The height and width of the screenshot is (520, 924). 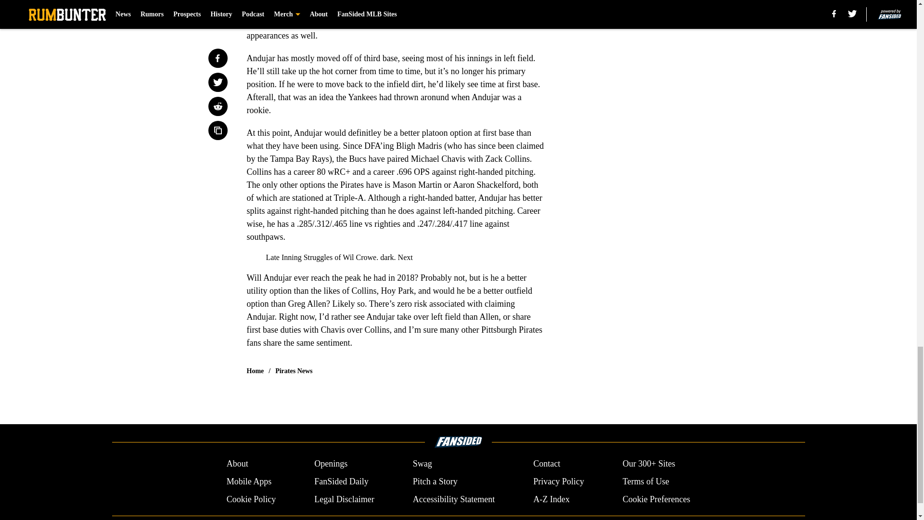 What do you see at coordinates (237, 464) in the screenshot?
I see `About` at bounding box center [237, 464].